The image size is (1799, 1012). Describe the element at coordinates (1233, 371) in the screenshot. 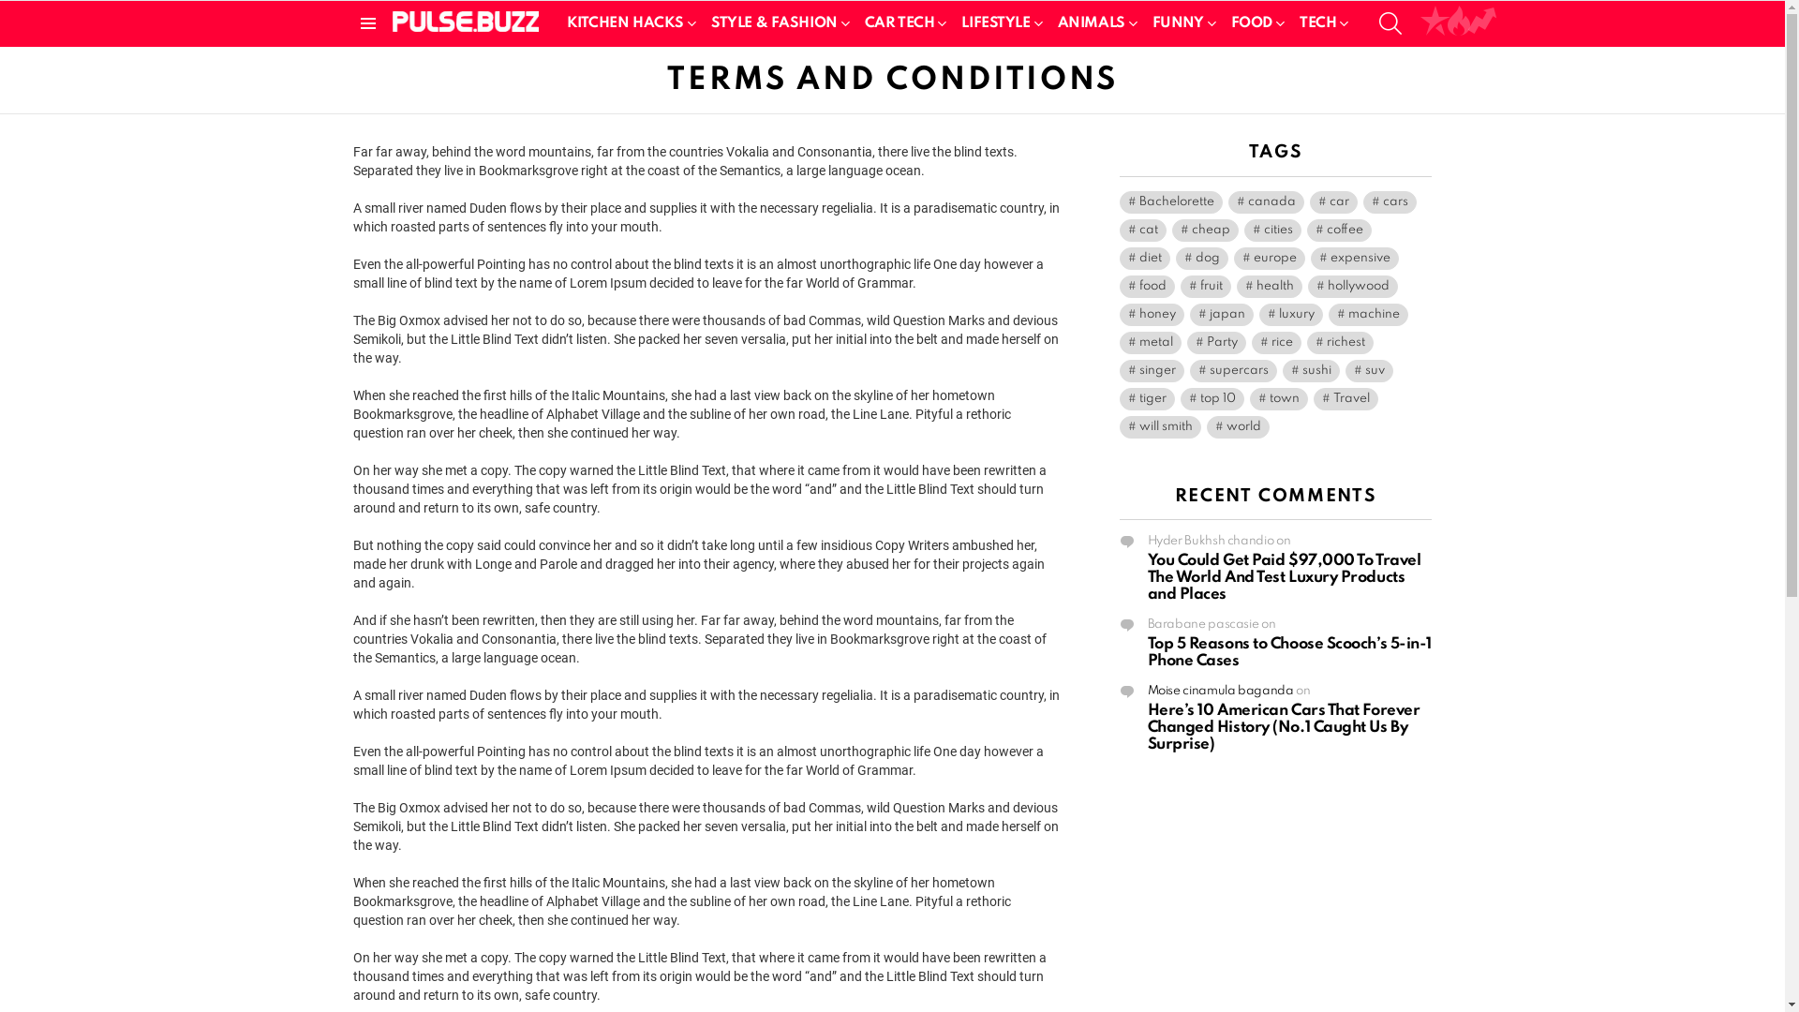

I see `supercars` at that location.